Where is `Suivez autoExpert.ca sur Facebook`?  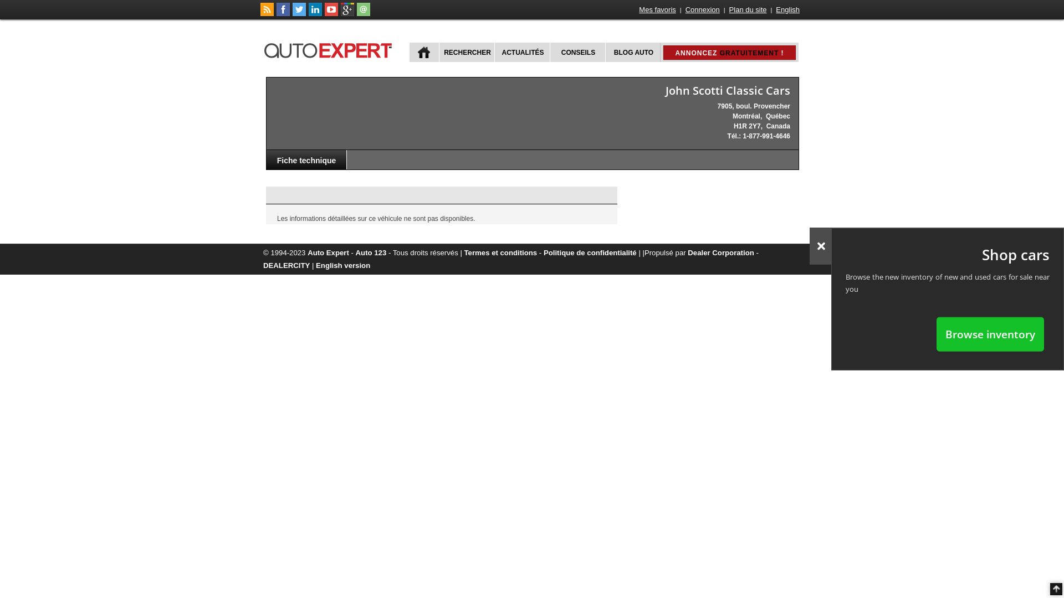
Suivez autoExpert.ca sur Facebook is located at coordinates (283, 14).